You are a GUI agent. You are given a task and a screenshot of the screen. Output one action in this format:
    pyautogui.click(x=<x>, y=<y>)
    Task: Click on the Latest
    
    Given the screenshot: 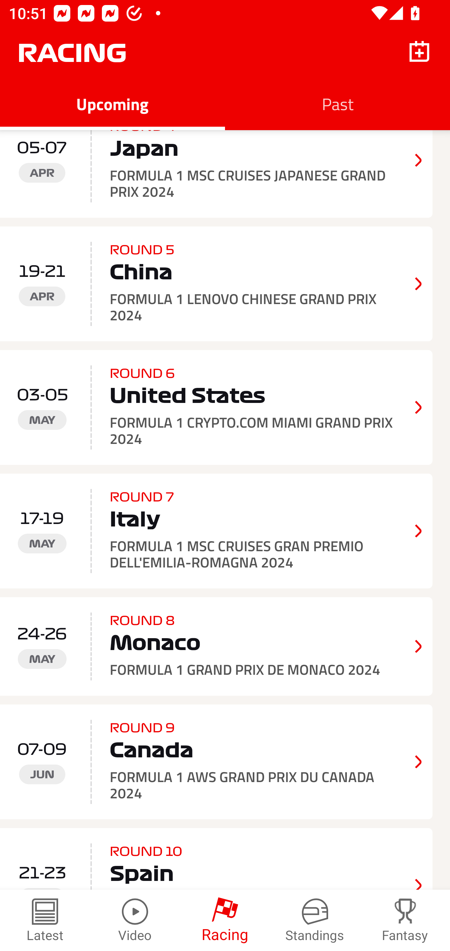 What is the action you would take?
    pyautogui.click(x=45, y=920)
    